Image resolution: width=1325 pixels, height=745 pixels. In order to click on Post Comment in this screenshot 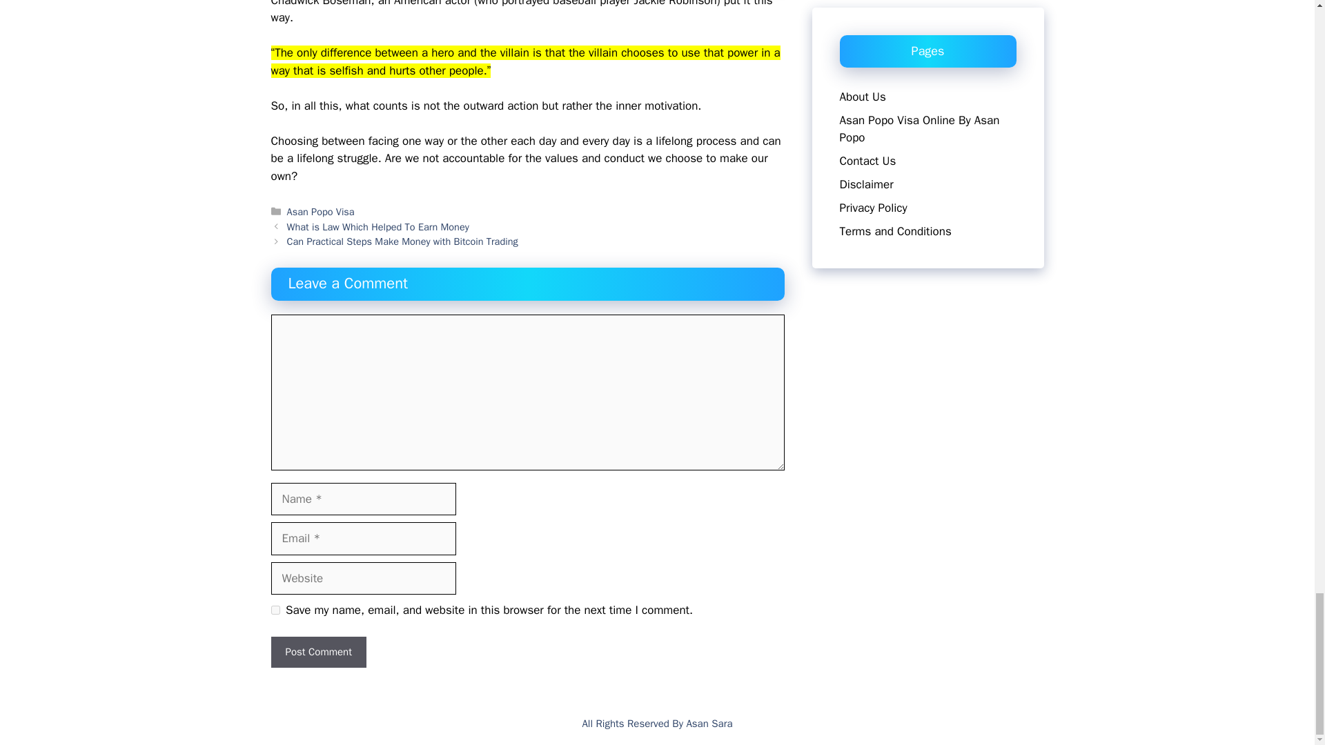, I will do `click(317, 652)`.